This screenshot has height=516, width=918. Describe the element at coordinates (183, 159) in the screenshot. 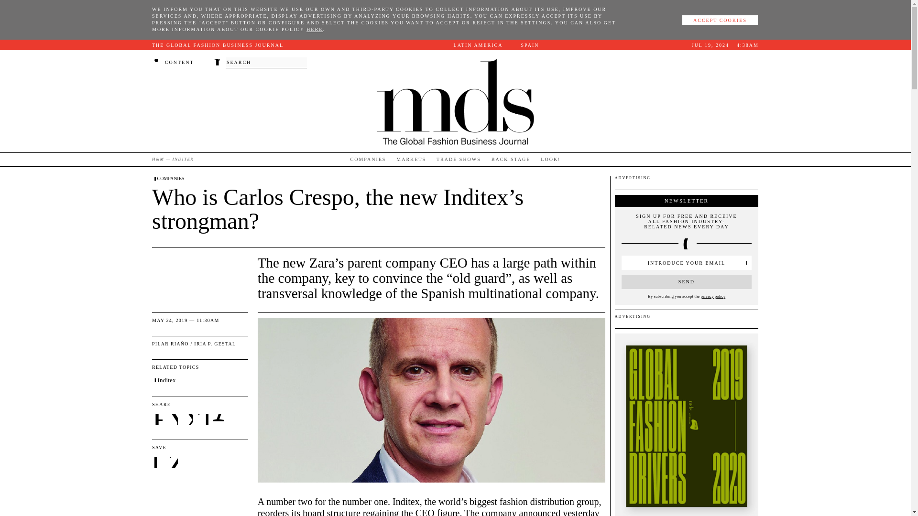

I see `INDITEX` at that location.